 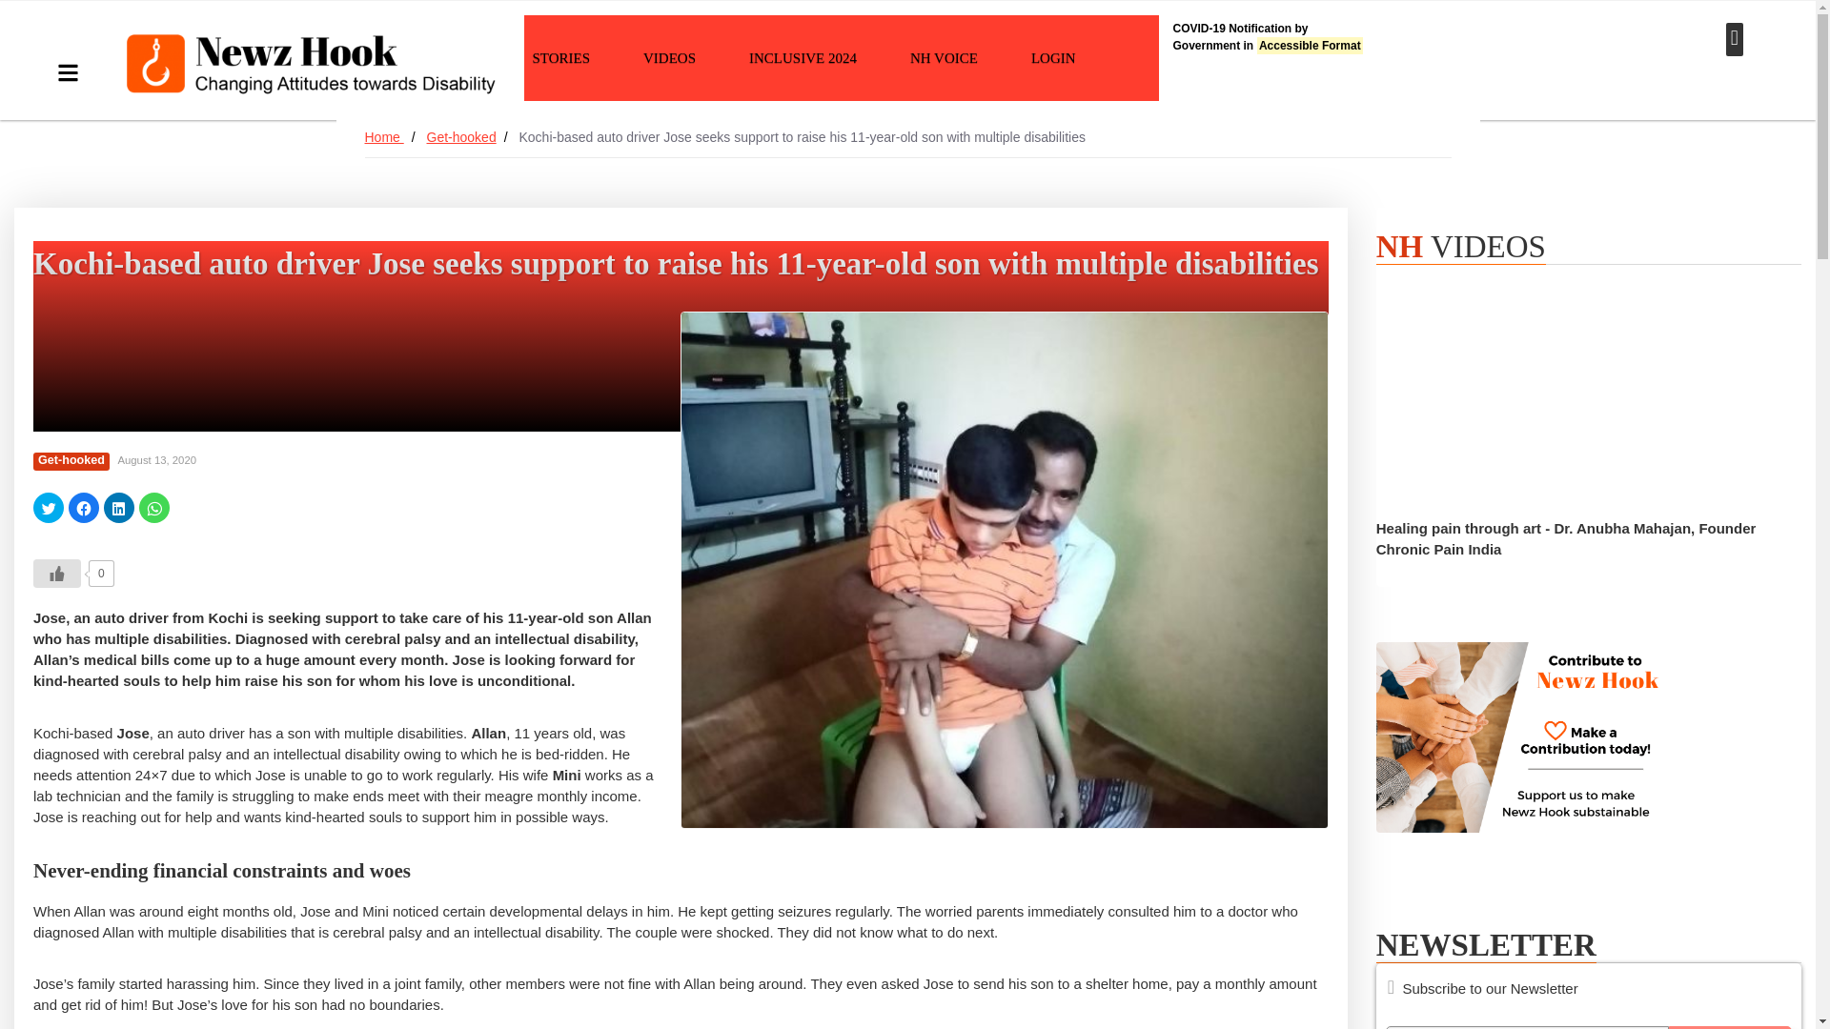 What do you see at coordinates (803, 57) in the screenshot?
I see `INCLUSIVE 2024` at bounding box center [803, 57].